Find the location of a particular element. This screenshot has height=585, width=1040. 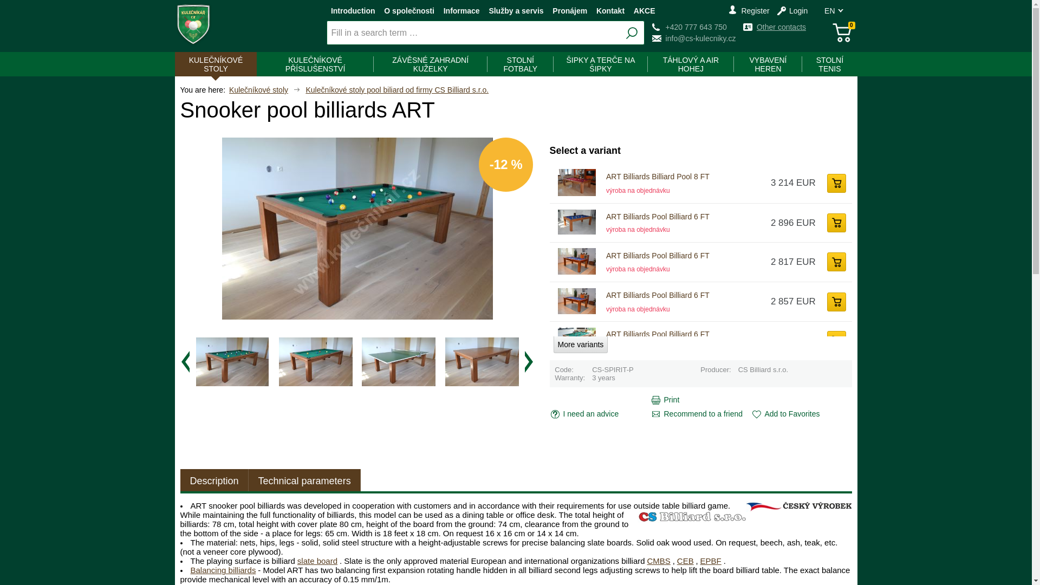

Kontakt is located at coordinates (610, 11).